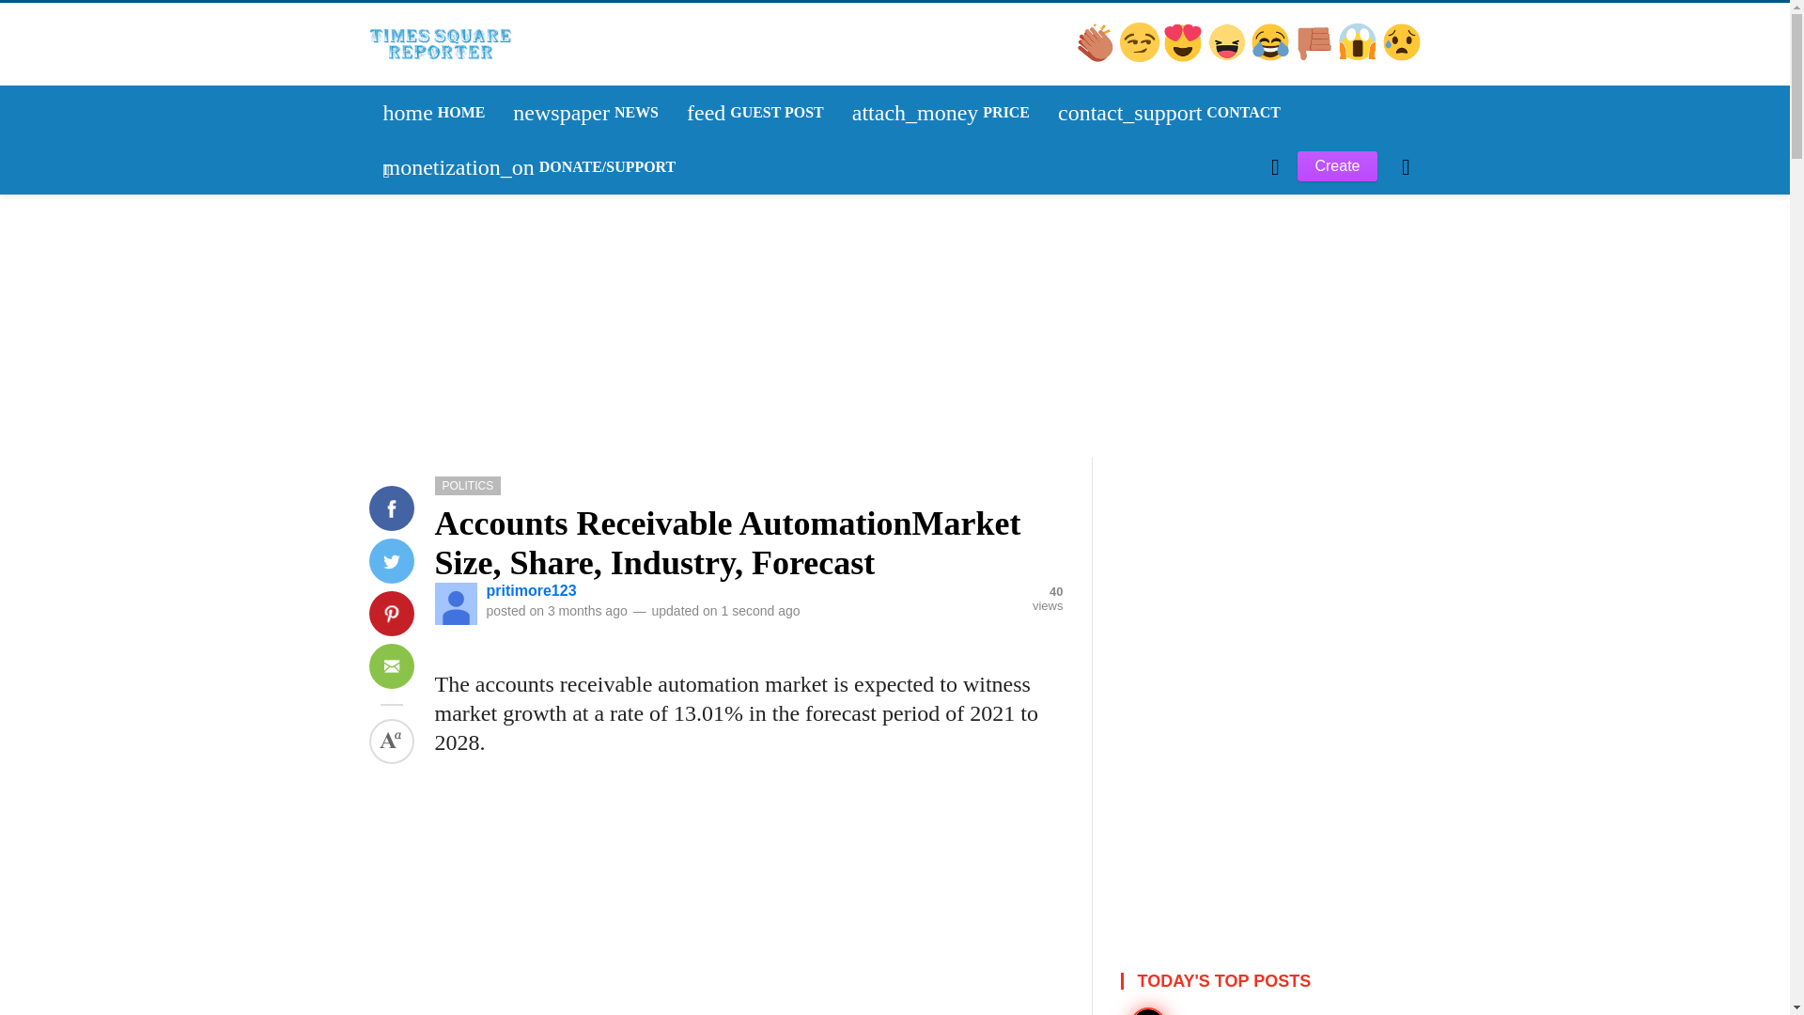 Image resolution: width=1804 pixels, height=1015 pixels. I want to click on AWESOME!, so click(1316, 56).